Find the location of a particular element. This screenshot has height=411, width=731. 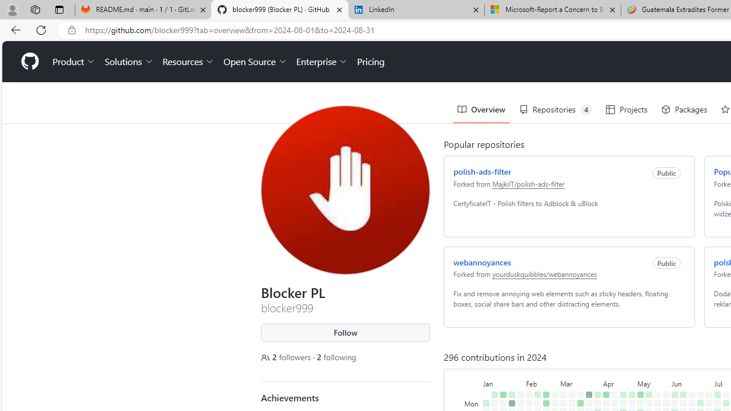

No contributions on April 22nd. is located at coordinates (622, 403).